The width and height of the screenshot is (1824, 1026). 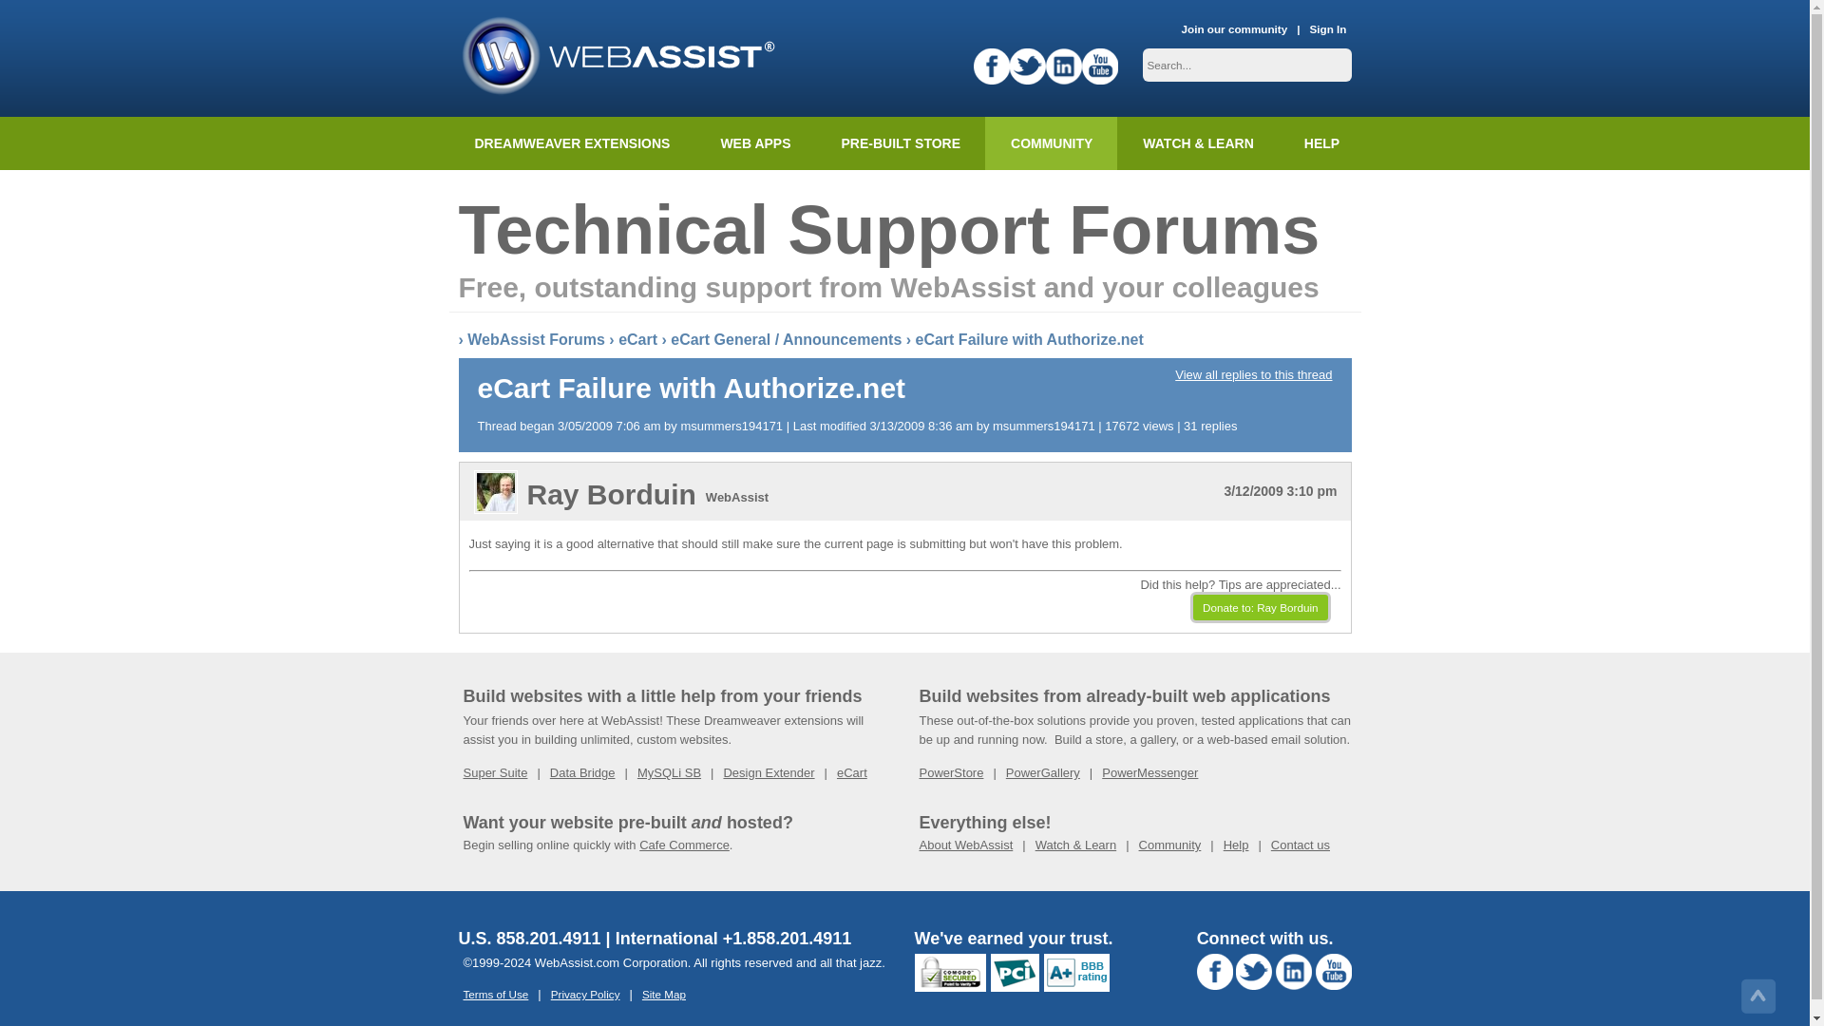 I want to click on Search, so click(x=28, y=13).